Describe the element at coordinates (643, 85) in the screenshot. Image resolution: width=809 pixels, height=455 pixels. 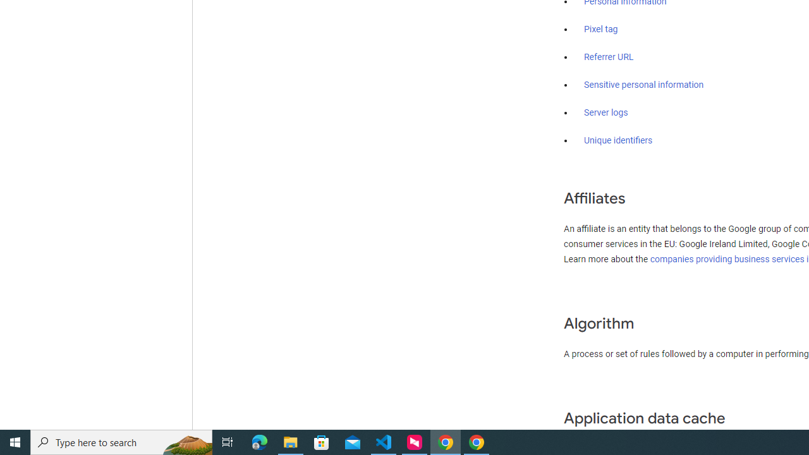
I see `Sensitive personal information` at that location.